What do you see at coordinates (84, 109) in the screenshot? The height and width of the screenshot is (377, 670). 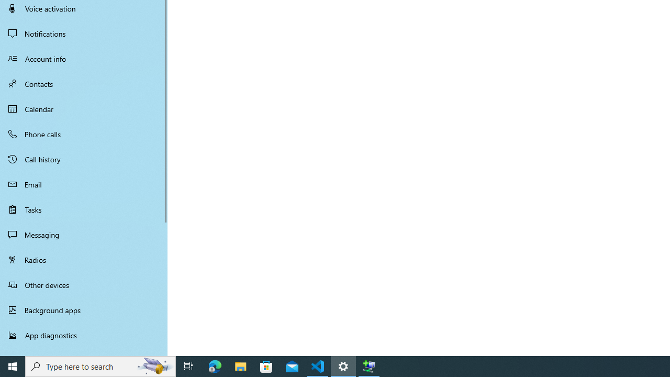 I see `Calendar` at bounding box center [84, 109].